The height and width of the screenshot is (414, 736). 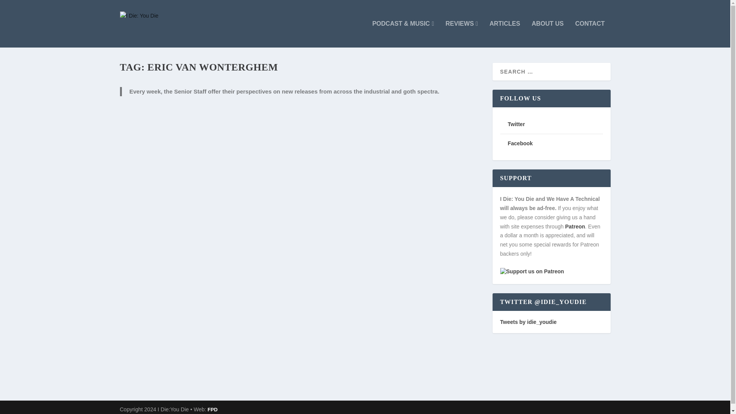 What do you see at coordinates (462, 34) in the screenshot?
I see `REVIEWS` at bounding box center [462, 34].